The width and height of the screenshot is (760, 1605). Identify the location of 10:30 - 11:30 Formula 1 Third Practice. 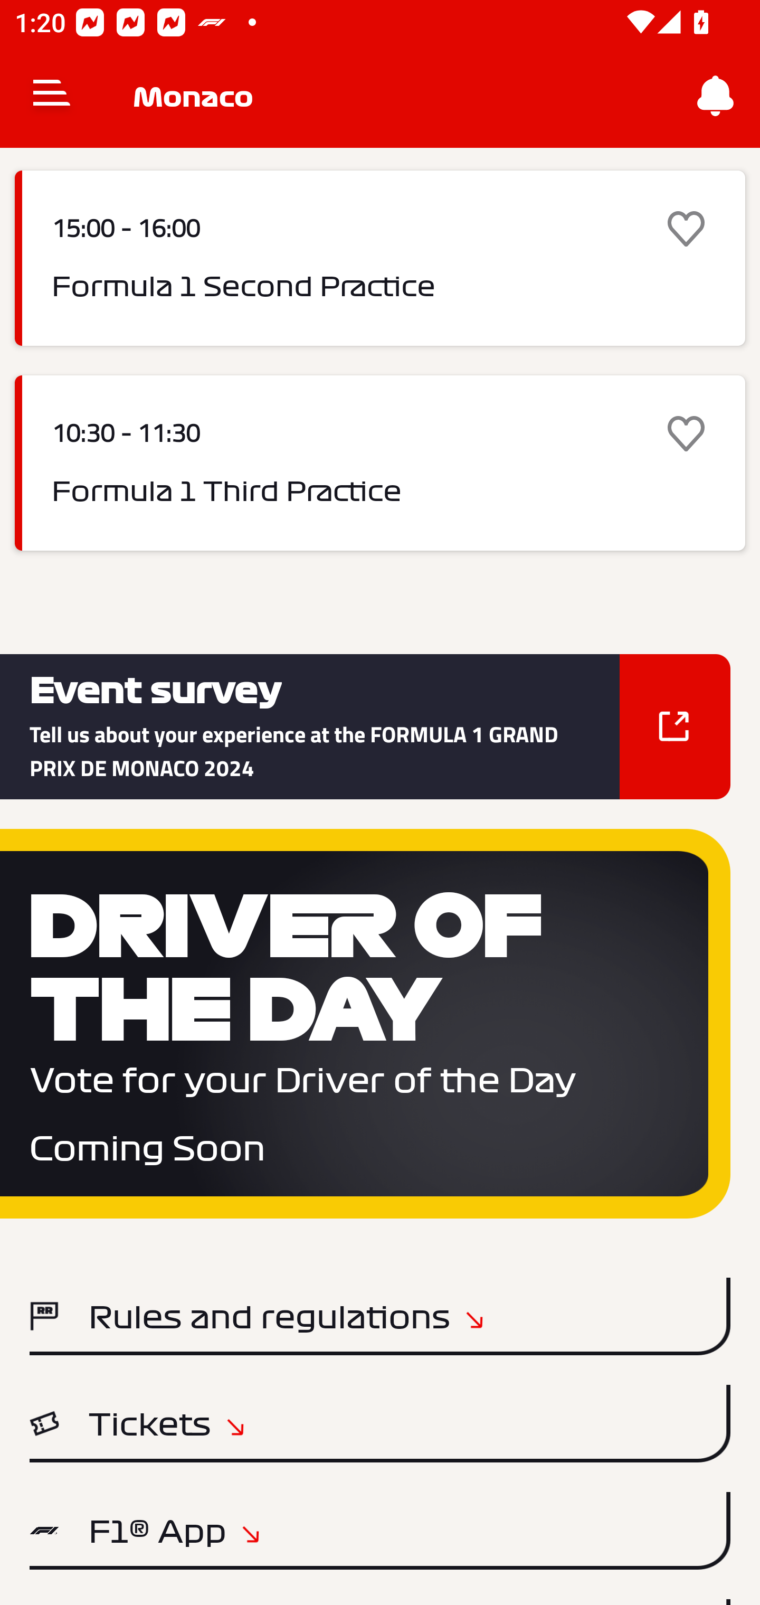
(380, 462).